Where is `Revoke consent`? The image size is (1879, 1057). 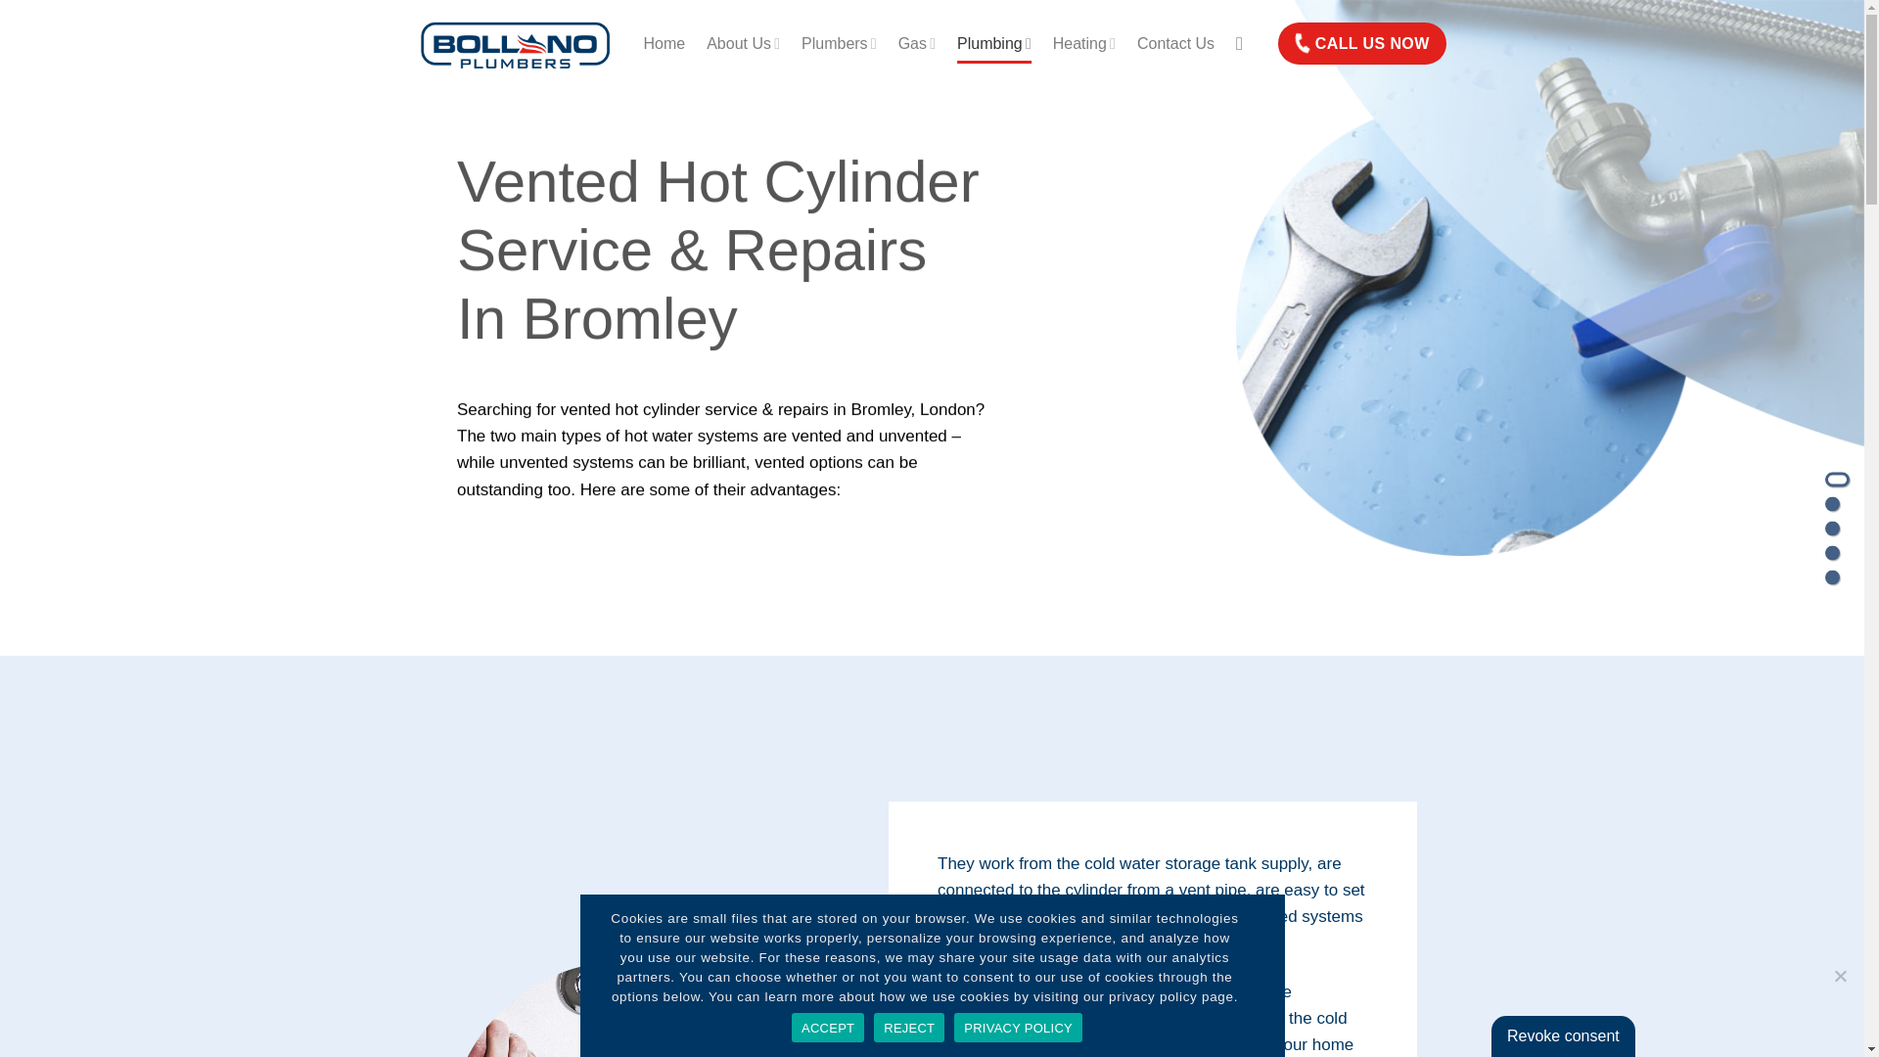 Revoke consent is located at coordinates (1563, 1035).